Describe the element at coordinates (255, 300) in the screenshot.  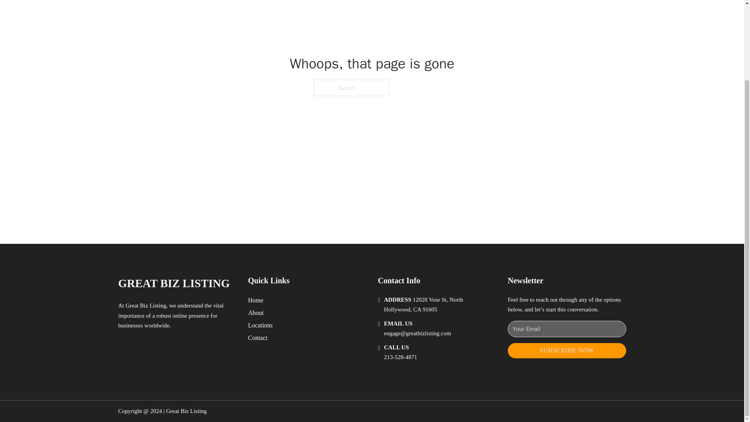
I see `Home` at that location.